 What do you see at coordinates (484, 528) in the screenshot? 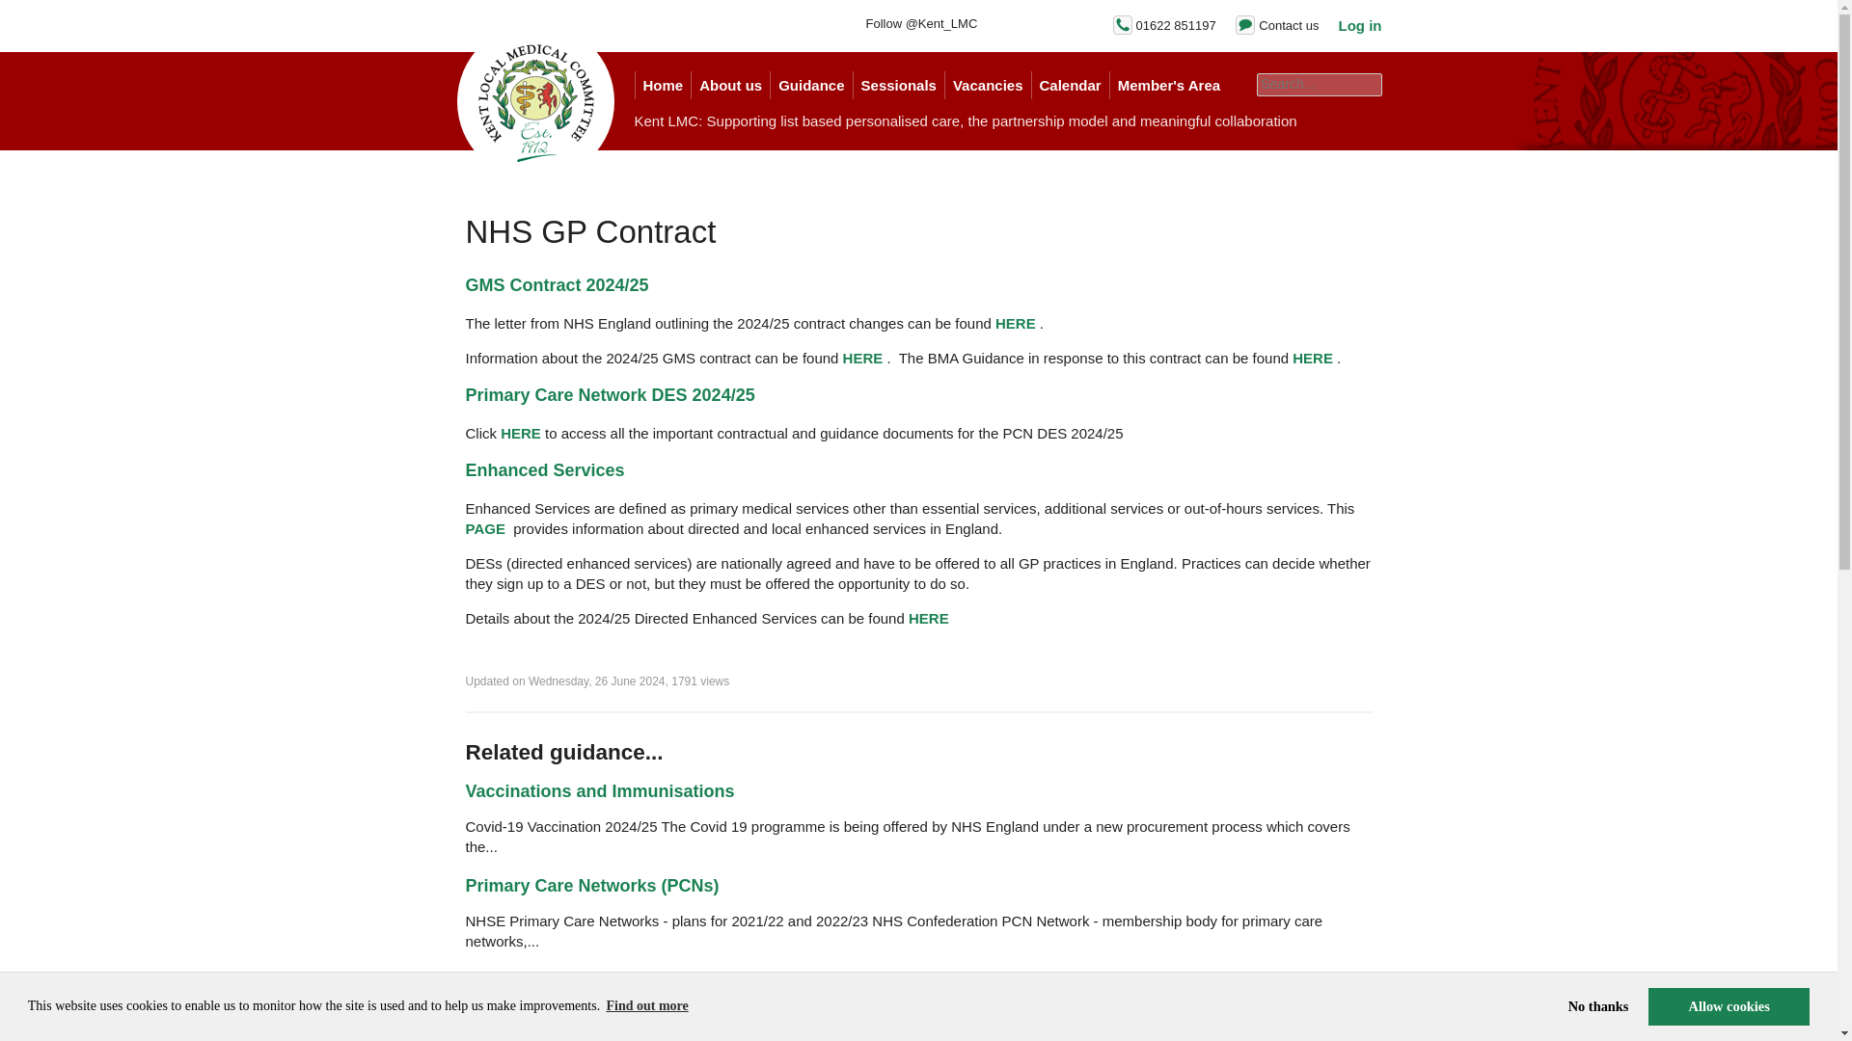
I see `PAGE` at bounding box center [484, 528].